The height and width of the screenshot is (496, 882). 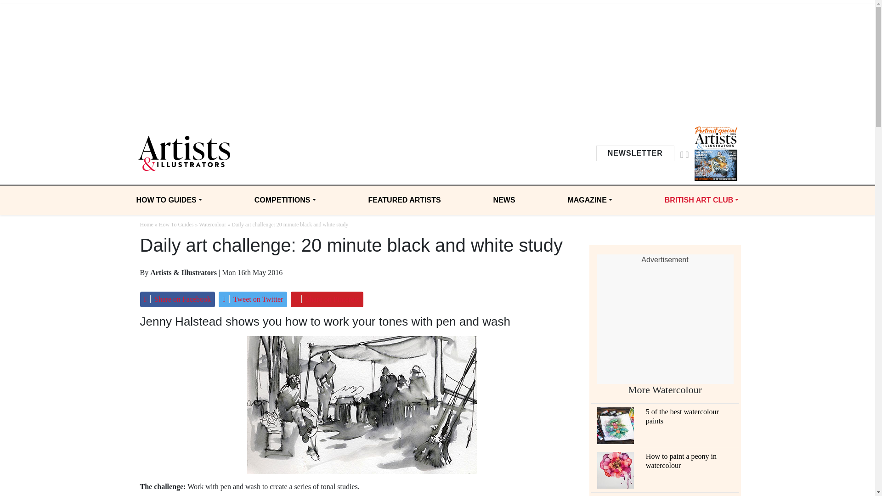 What do you see at coordinates (327, 299) in the screenshot?
I see `Share on Pinterest` at bounding box center [327, 299].